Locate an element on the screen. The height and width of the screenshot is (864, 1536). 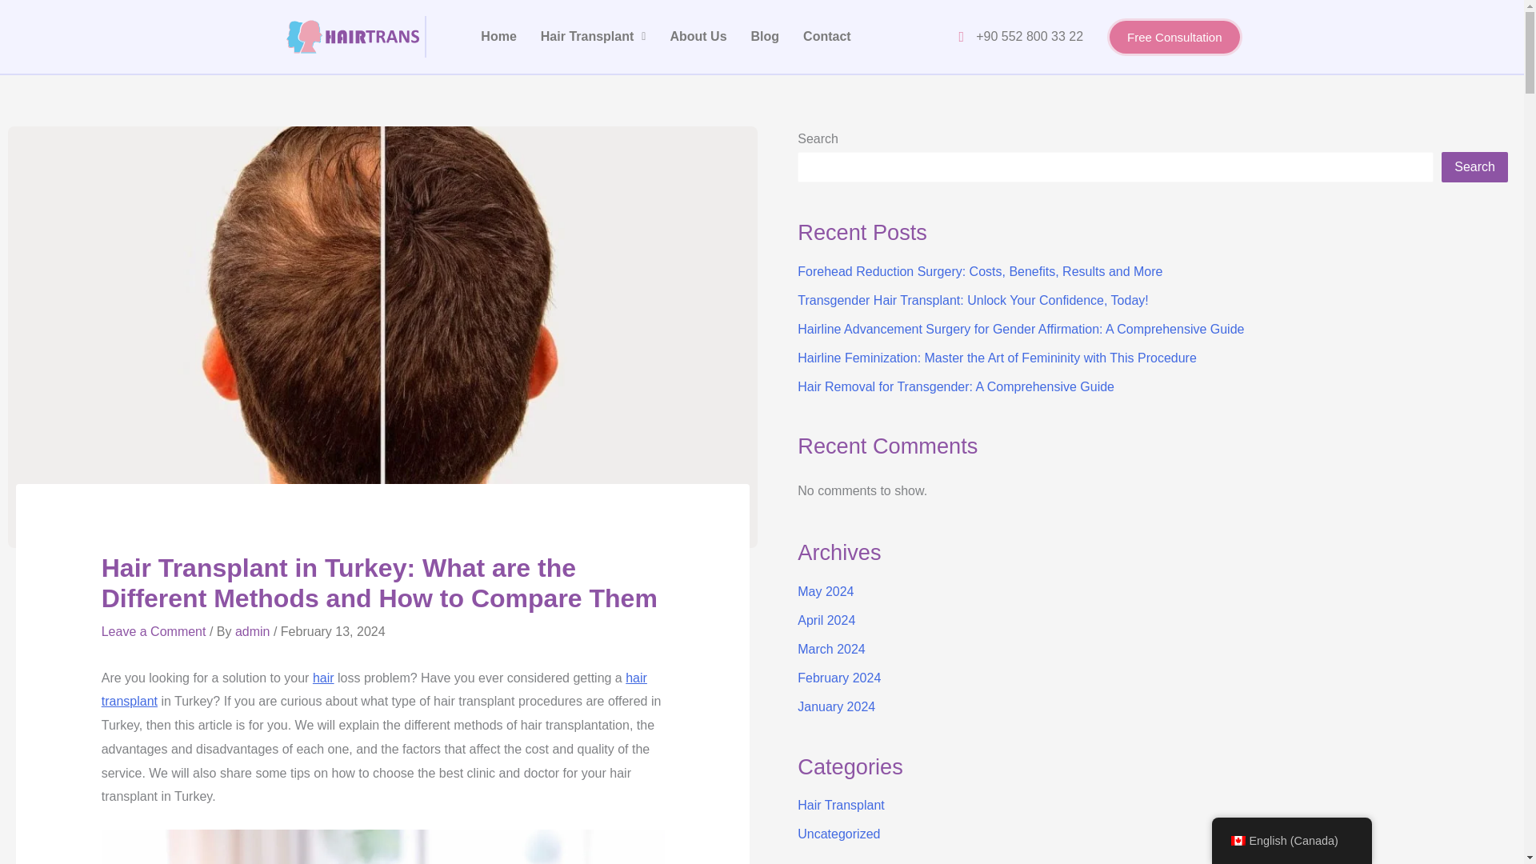
hair transplant is located at coordinates (374, 690).